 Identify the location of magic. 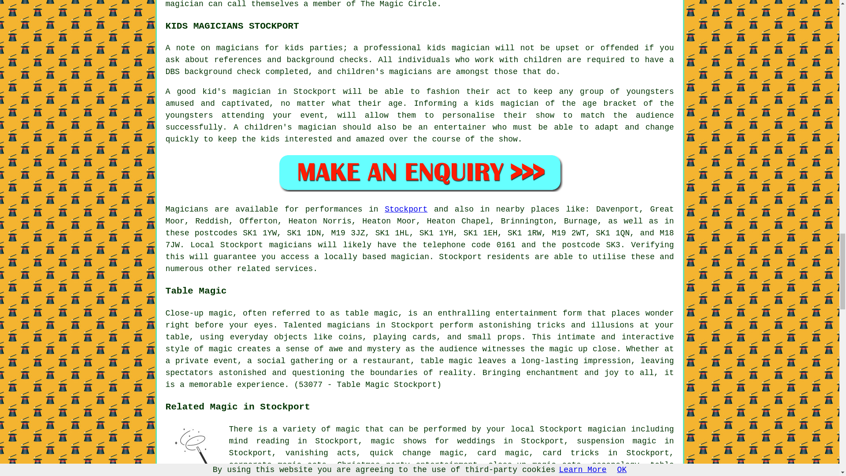
(348, 429).